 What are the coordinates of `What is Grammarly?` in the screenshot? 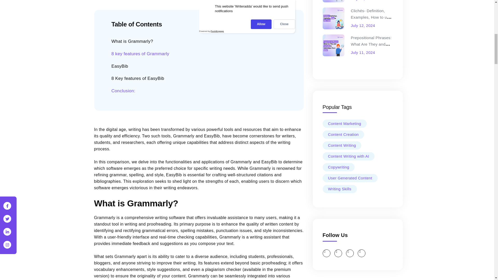 It's located at (132, 41).